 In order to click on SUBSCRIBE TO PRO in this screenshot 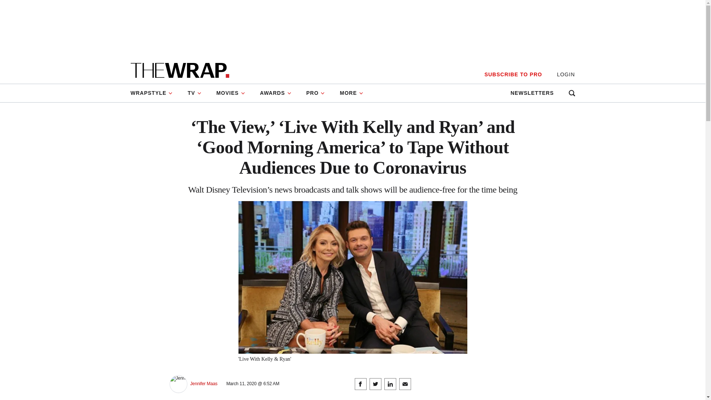, I will do `click(513, 74)`.